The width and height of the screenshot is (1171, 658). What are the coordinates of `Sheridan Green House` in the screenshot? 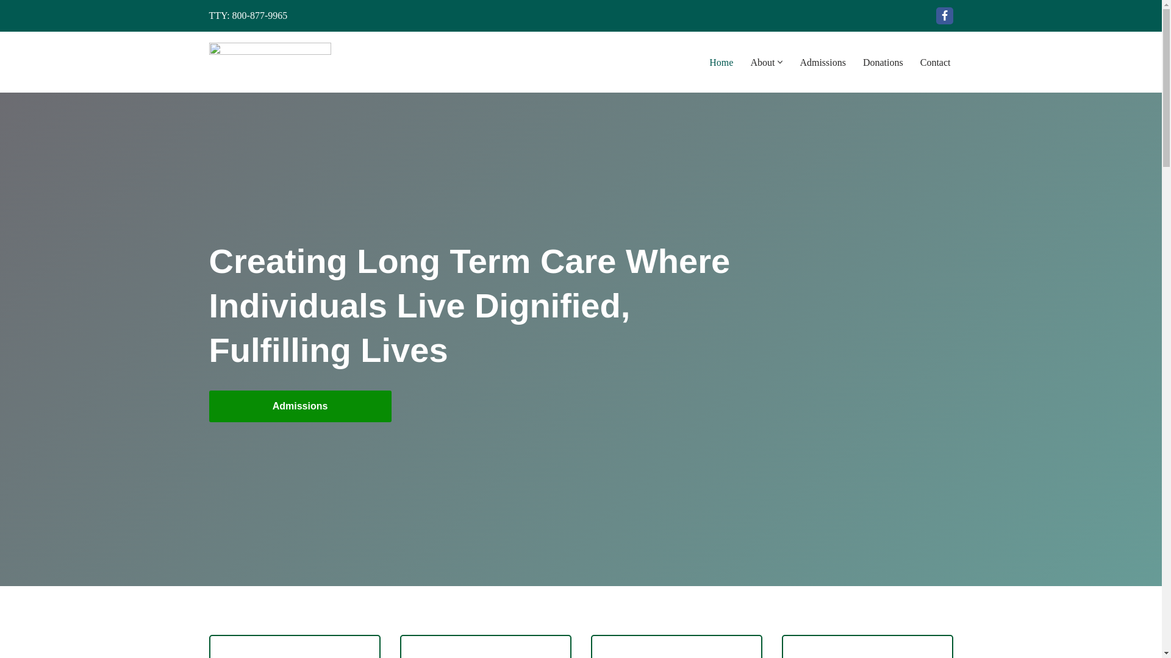 It's located at (269, 62).